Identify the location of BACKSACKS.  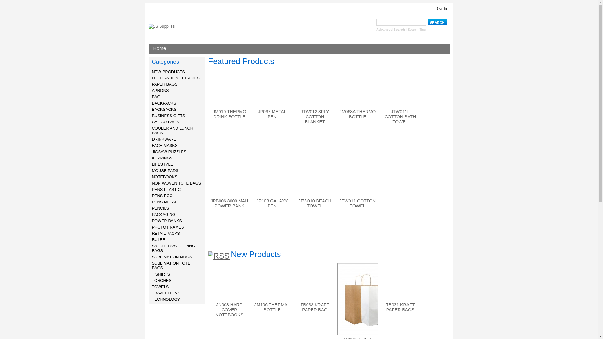
(164, 109).